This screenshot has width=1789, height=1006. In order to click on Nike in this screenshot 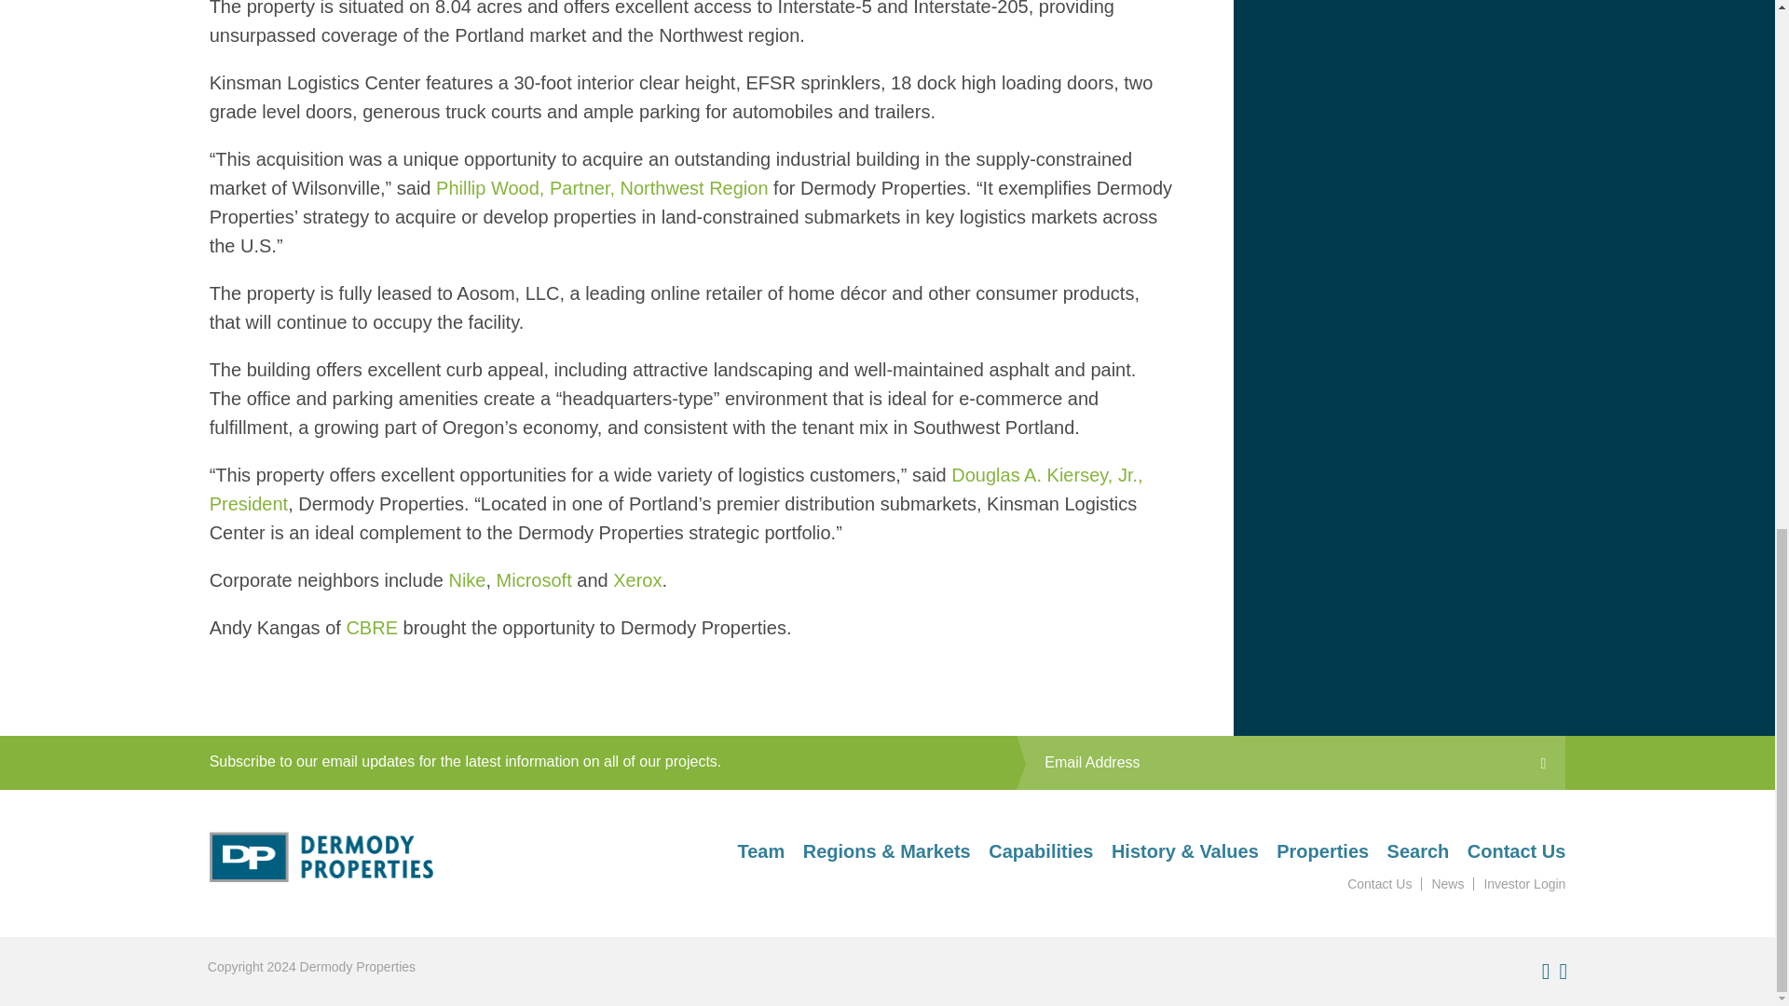, I will do `click(466, 579)`.